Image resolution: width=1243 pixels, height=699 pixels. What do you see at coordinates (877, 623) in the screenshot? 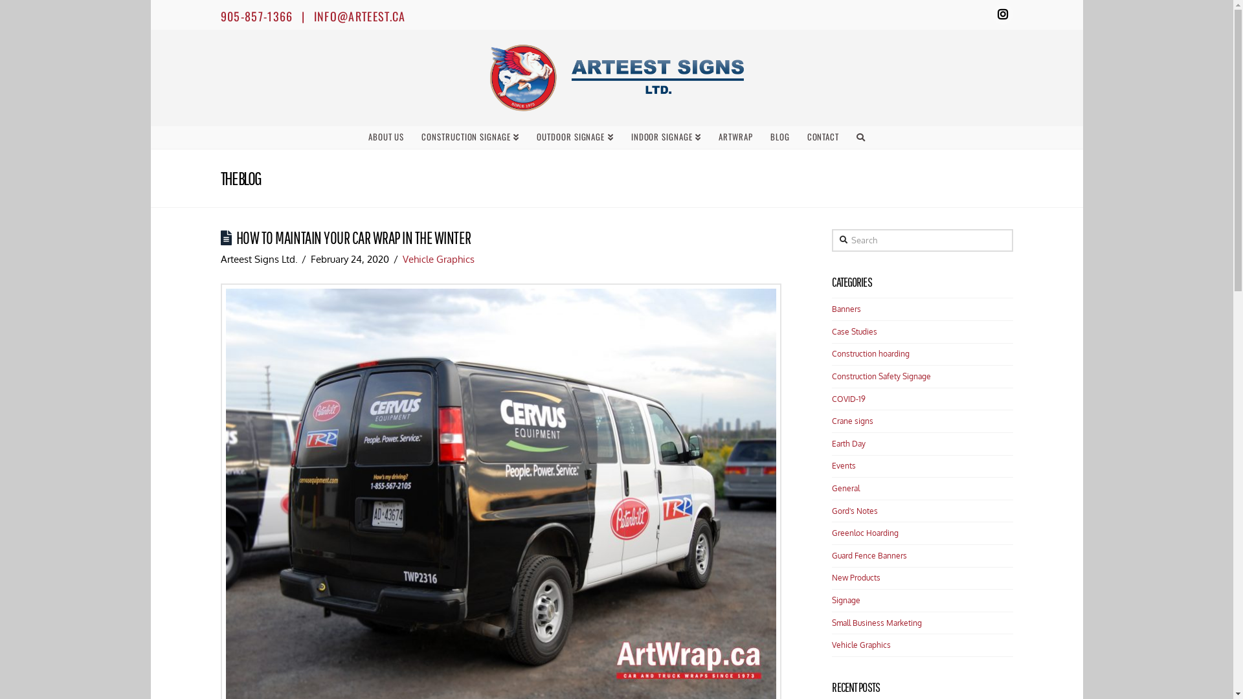
I see `Small Business Marketing` at bounding box center [877, 623].